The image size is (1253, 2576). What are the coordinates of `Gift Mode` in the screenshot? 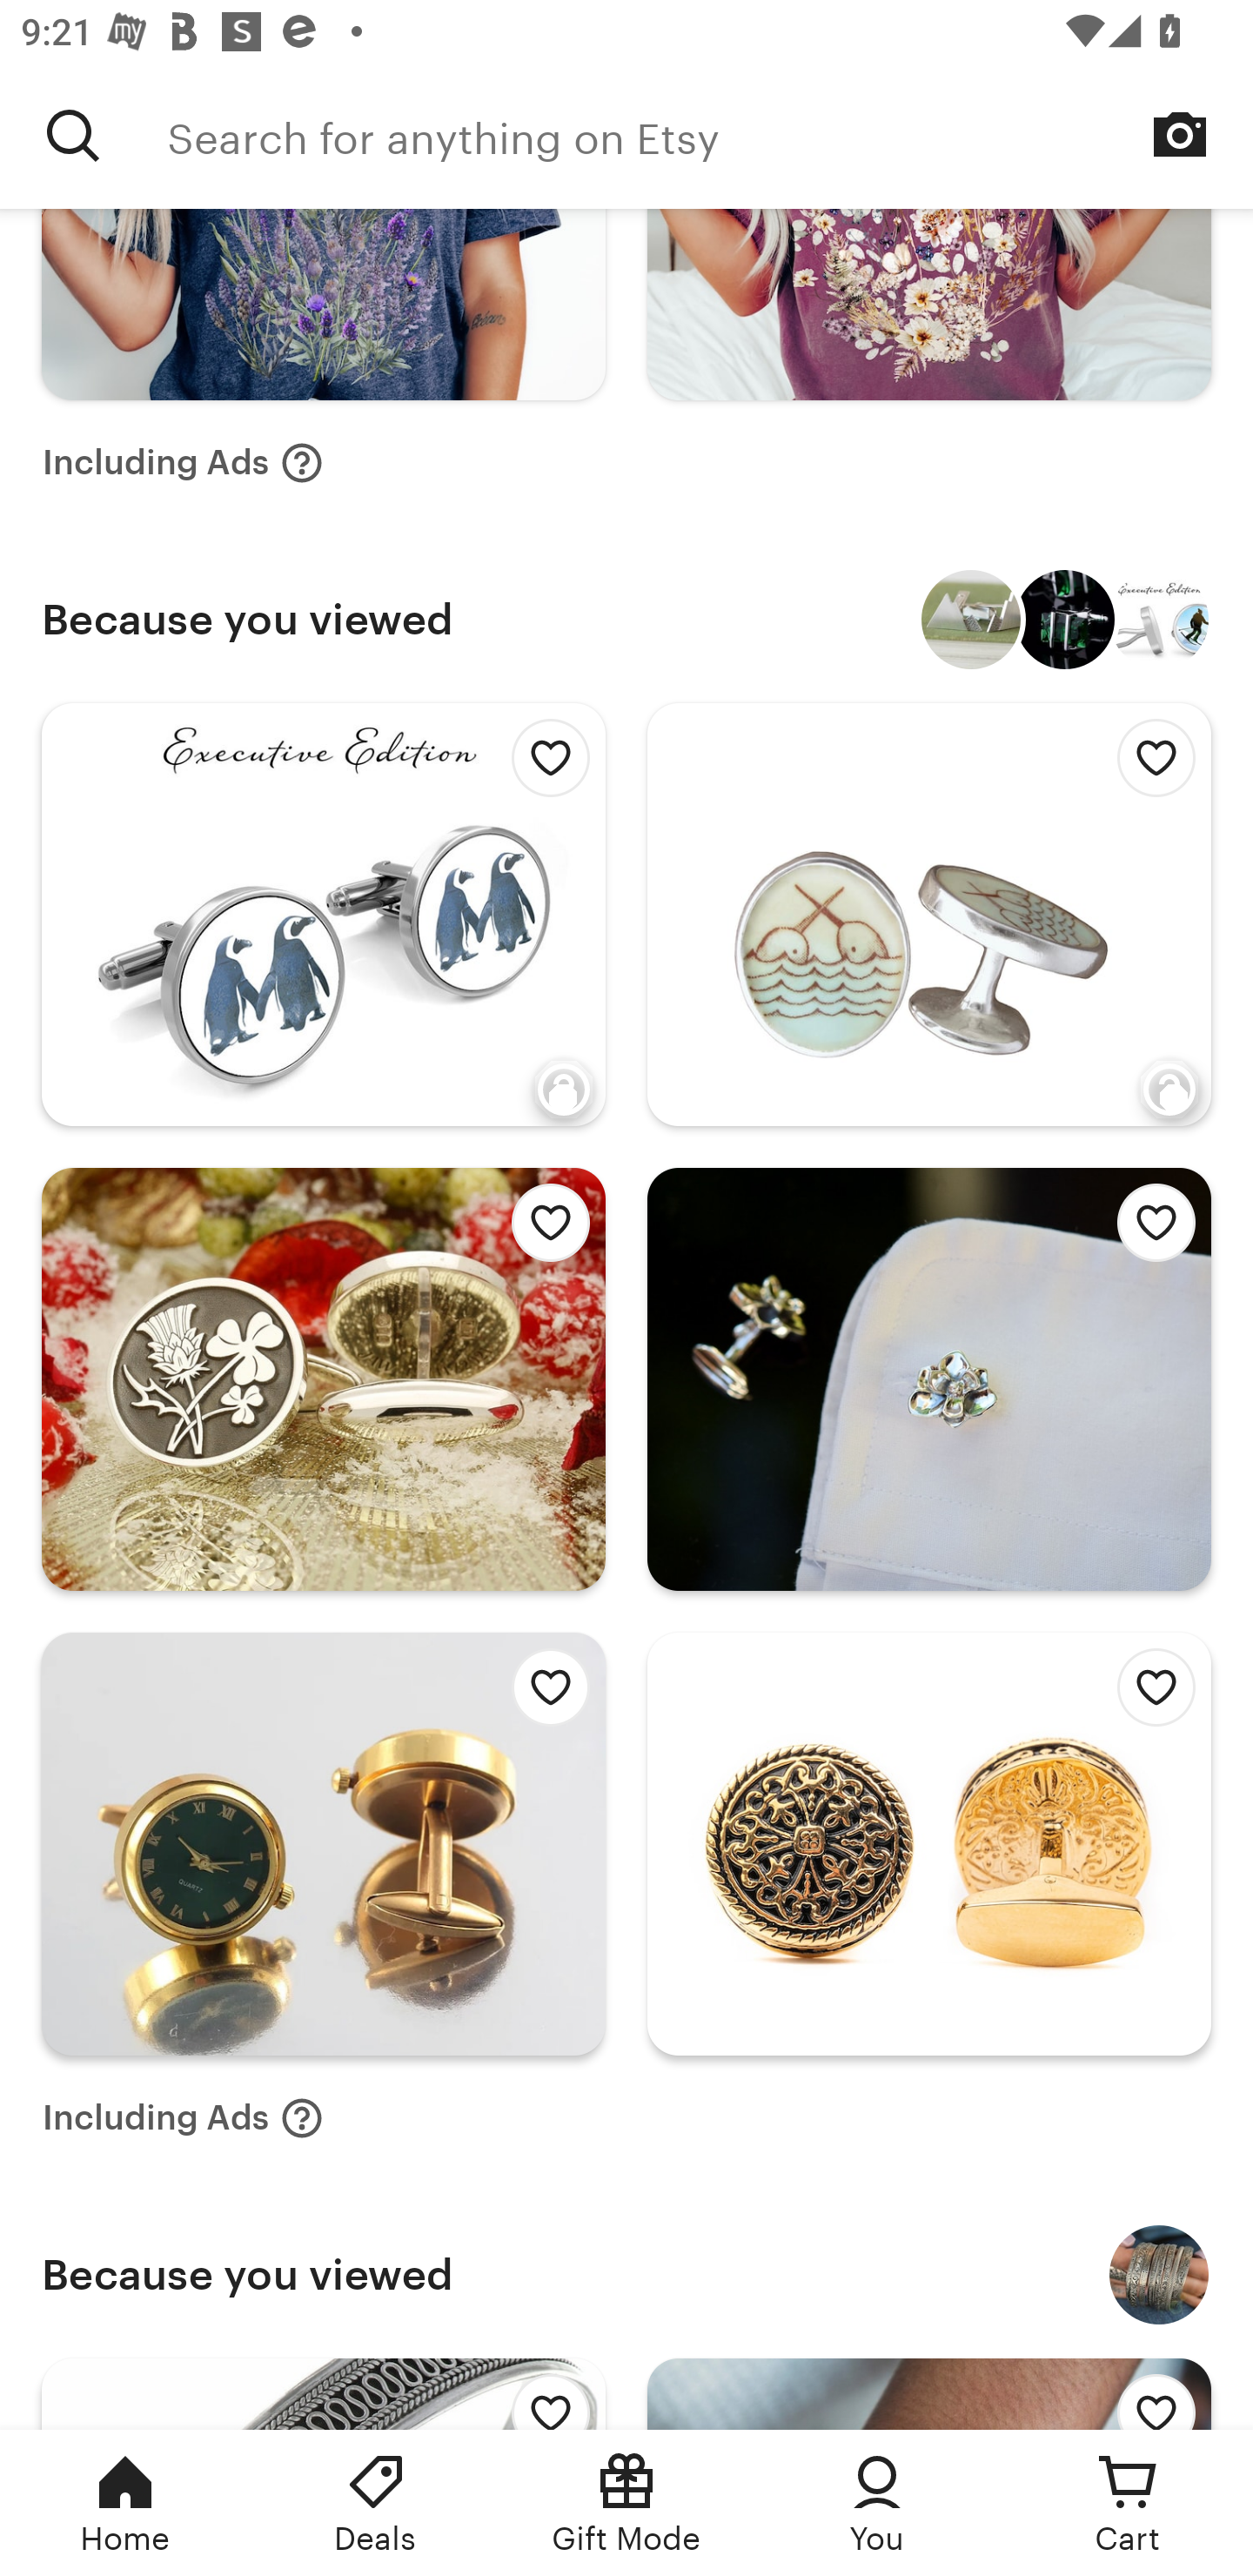 It's located at (626, 2503).